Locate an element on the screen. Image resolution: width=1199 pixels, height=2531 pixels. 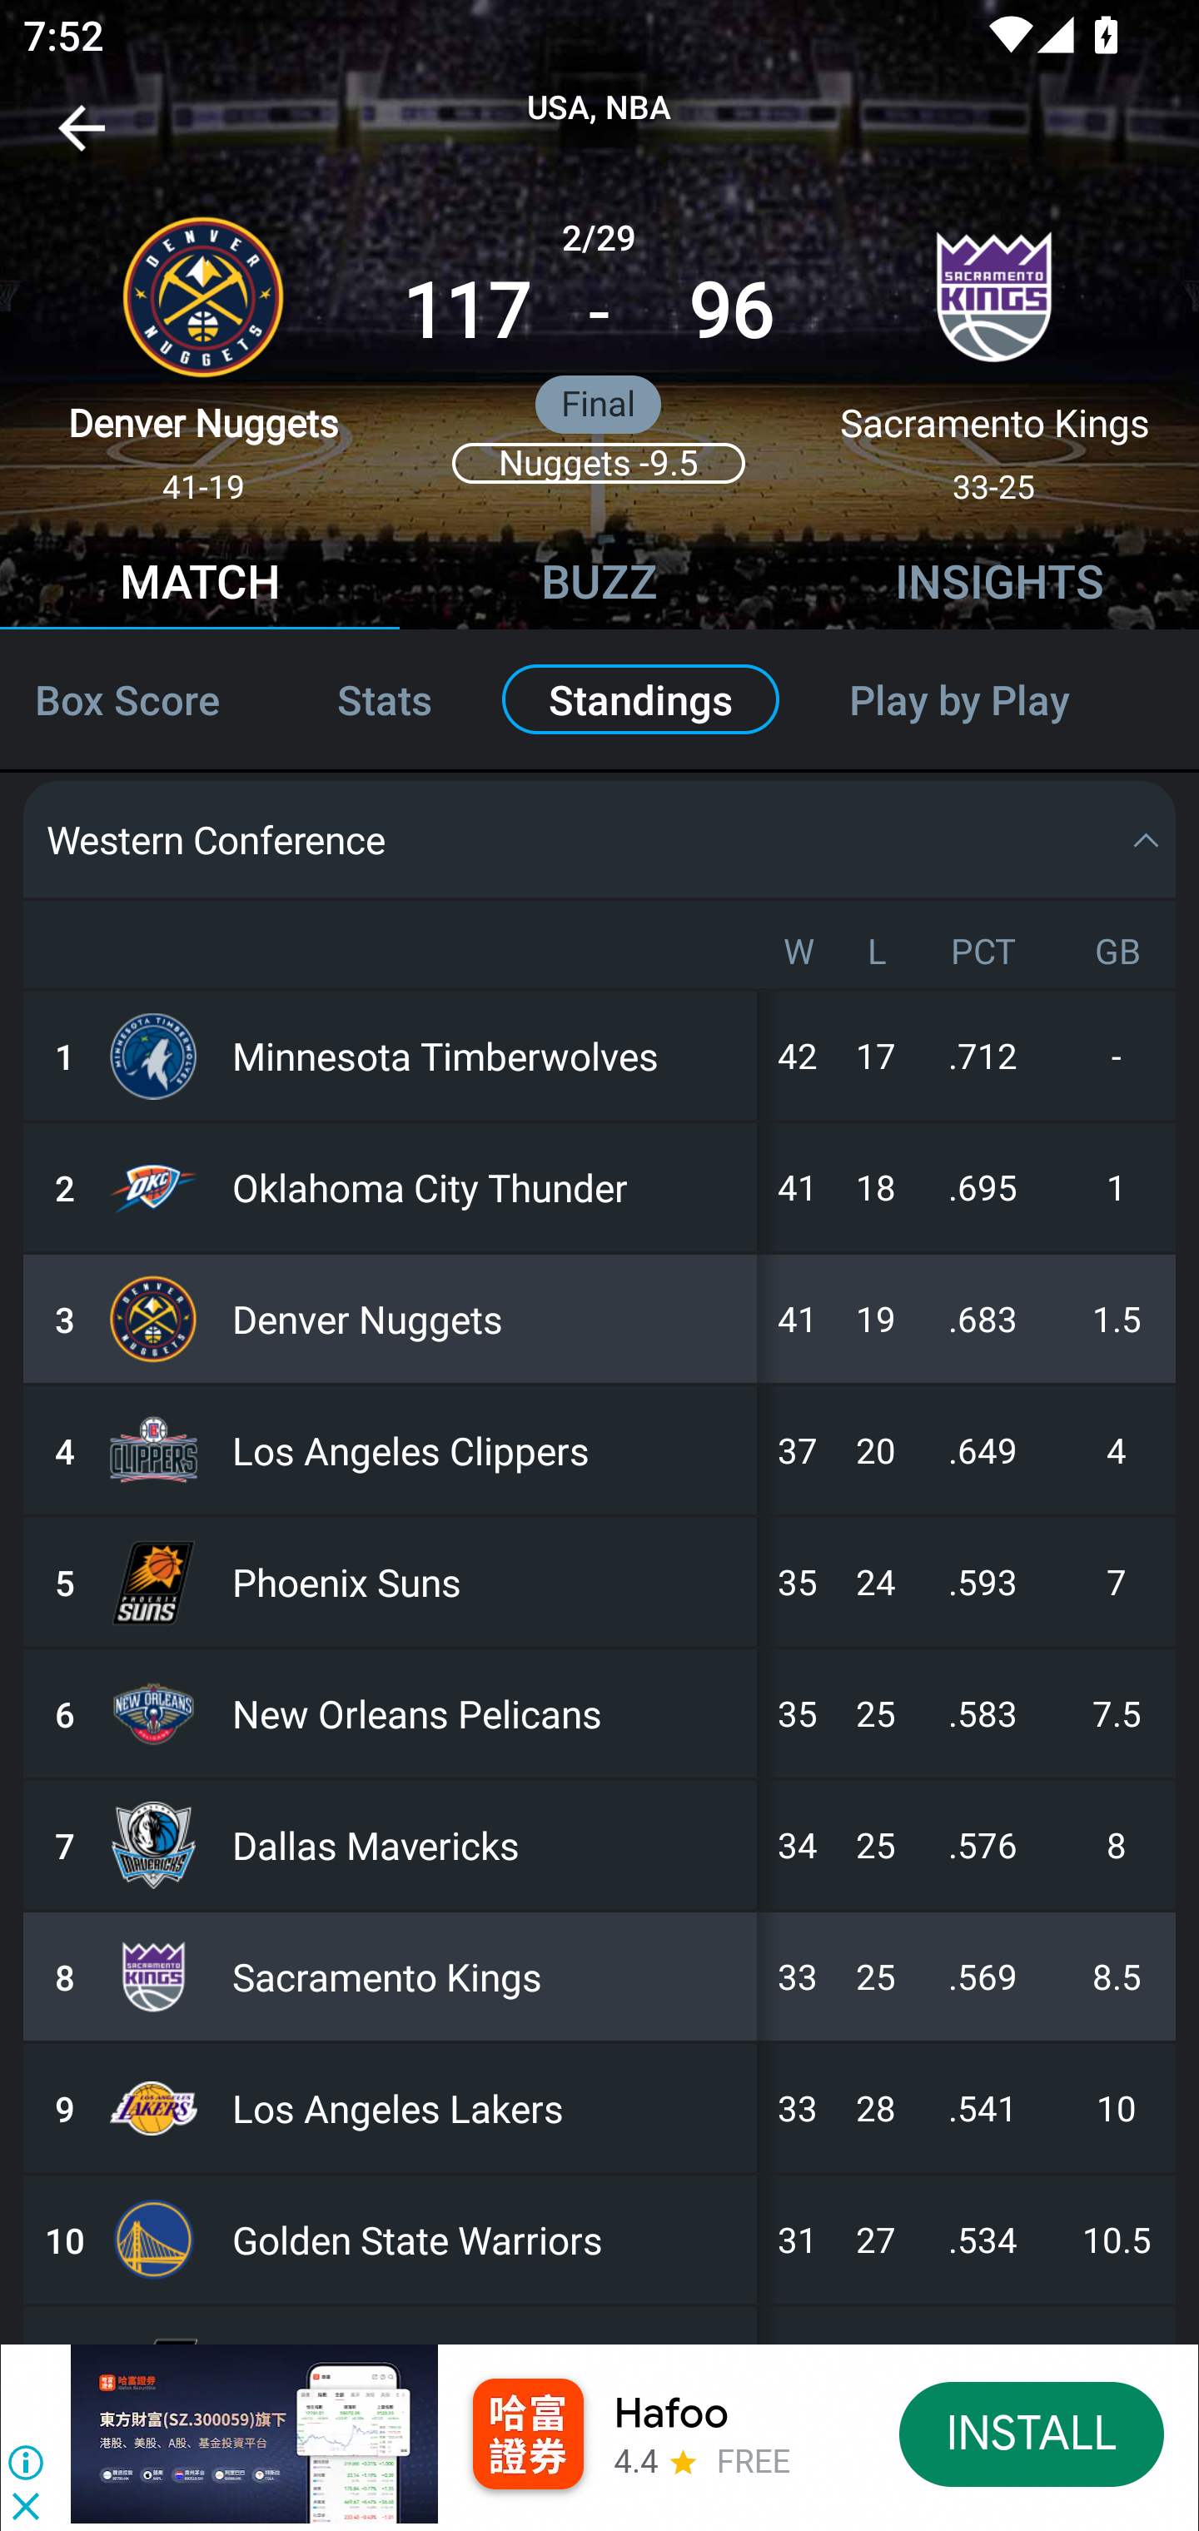
6 New Orleans Pelicans 35 25 .583 7.5 is located at coordinates (599, 1713).